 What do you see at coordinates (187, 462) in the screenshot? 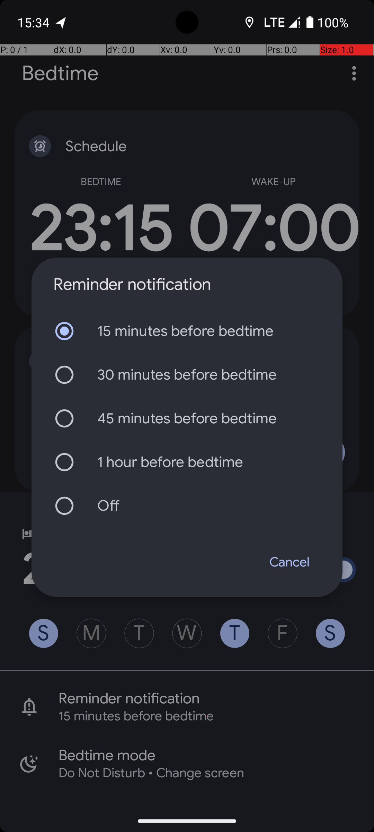
I see `1 hour before bedtime` at bounding box center [187, 462].